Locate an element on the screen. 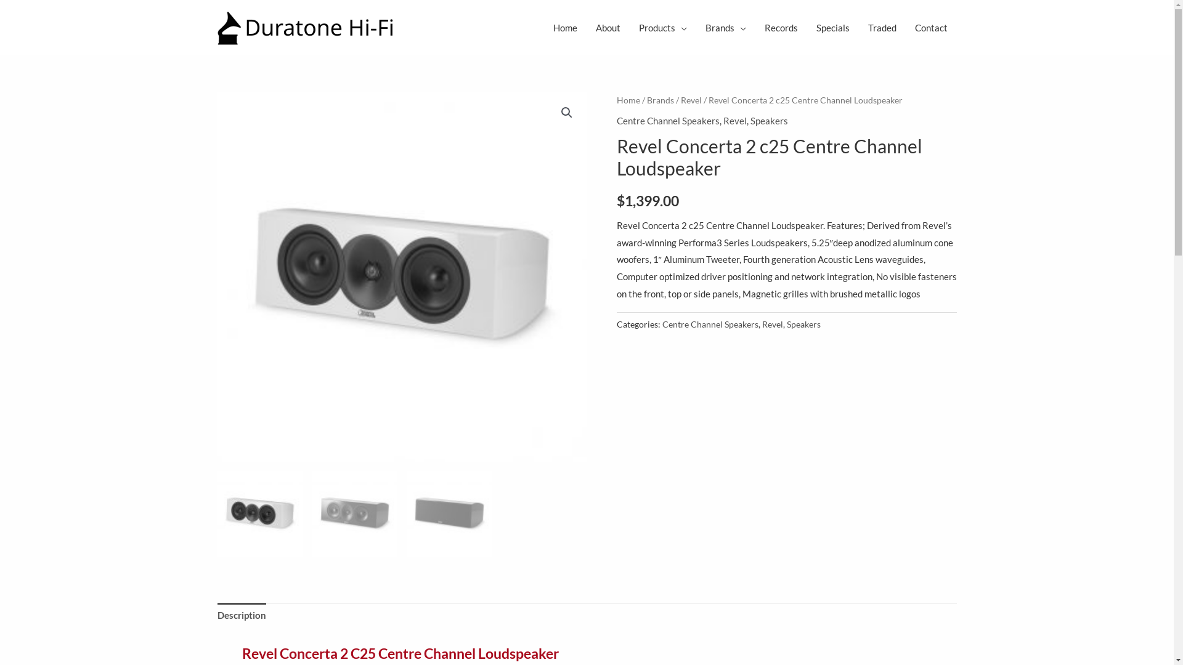 This screenshot has height=665, width=1183. Description is located at coordinates (242, 616).